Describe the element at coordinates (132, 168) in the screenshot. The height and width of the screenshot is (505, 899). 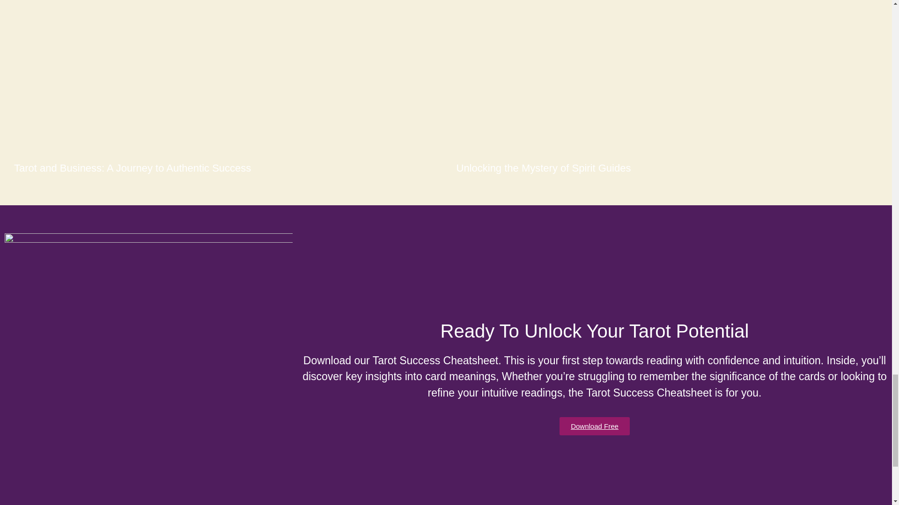
I see `Tarot and Business: A Journey to Authentic Success` at that location.